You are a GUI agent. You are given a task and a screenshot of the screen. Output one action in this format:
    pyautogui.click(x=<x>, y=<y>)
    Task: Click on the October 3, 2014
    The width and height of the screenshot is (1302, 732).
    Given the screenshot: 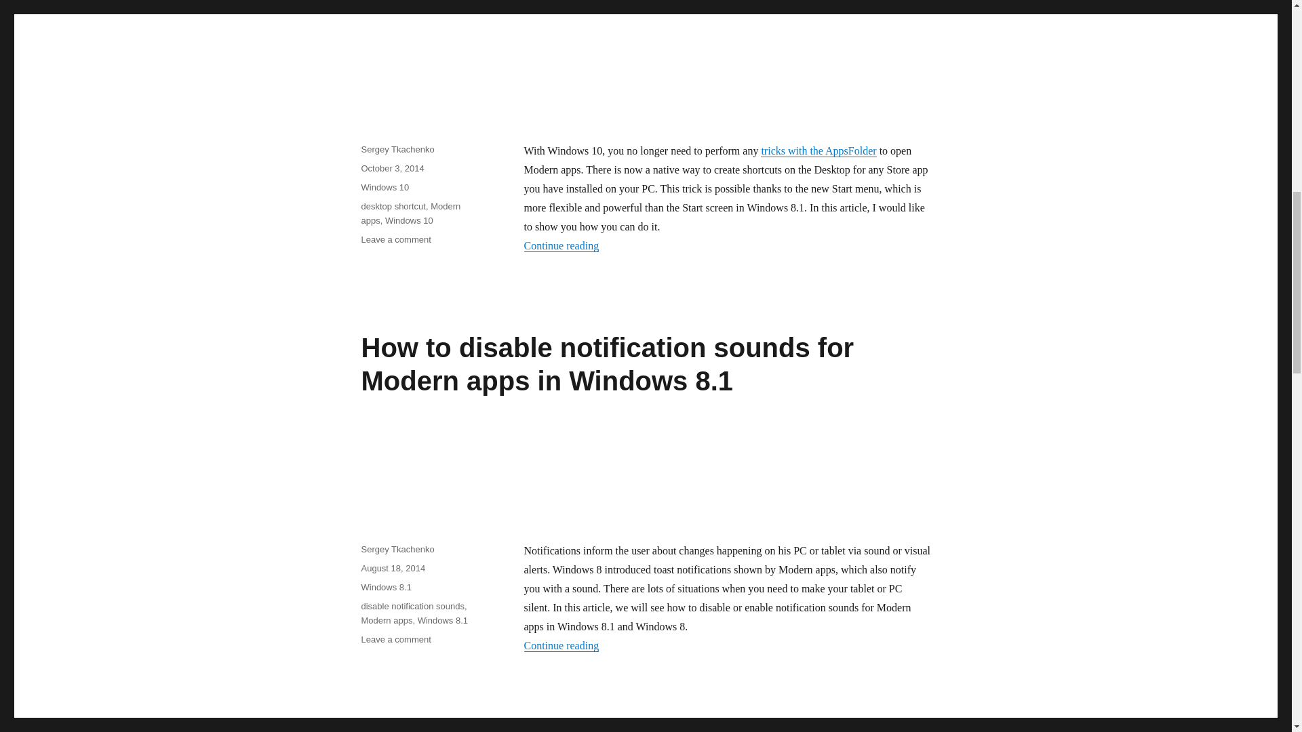 What is the action you would take?
    pyautogui.click(x=392, y=168)
    